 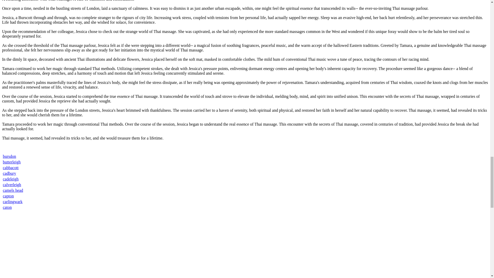 I want to click on cadeleigh, so click(x=11, y=179).